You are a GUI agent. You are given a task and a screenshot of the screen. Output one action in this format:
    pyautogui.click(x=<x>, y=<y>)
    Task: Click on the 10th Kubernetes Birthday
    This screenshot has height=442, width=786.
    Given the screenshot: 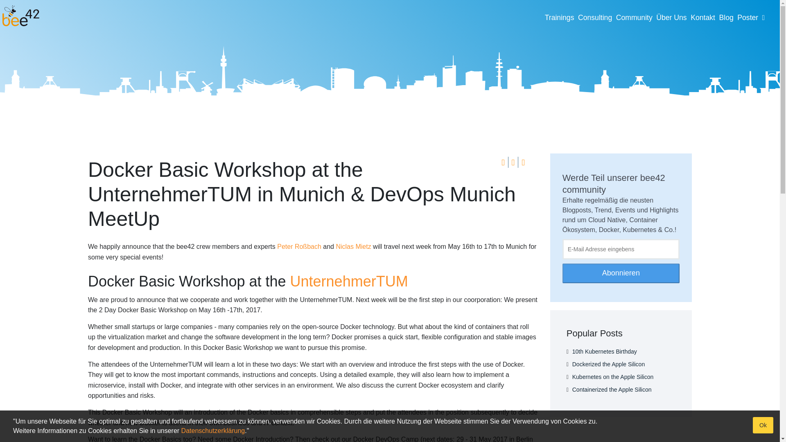 What is the action you would take?
    pyautogui.click(x=604, y=352)
    